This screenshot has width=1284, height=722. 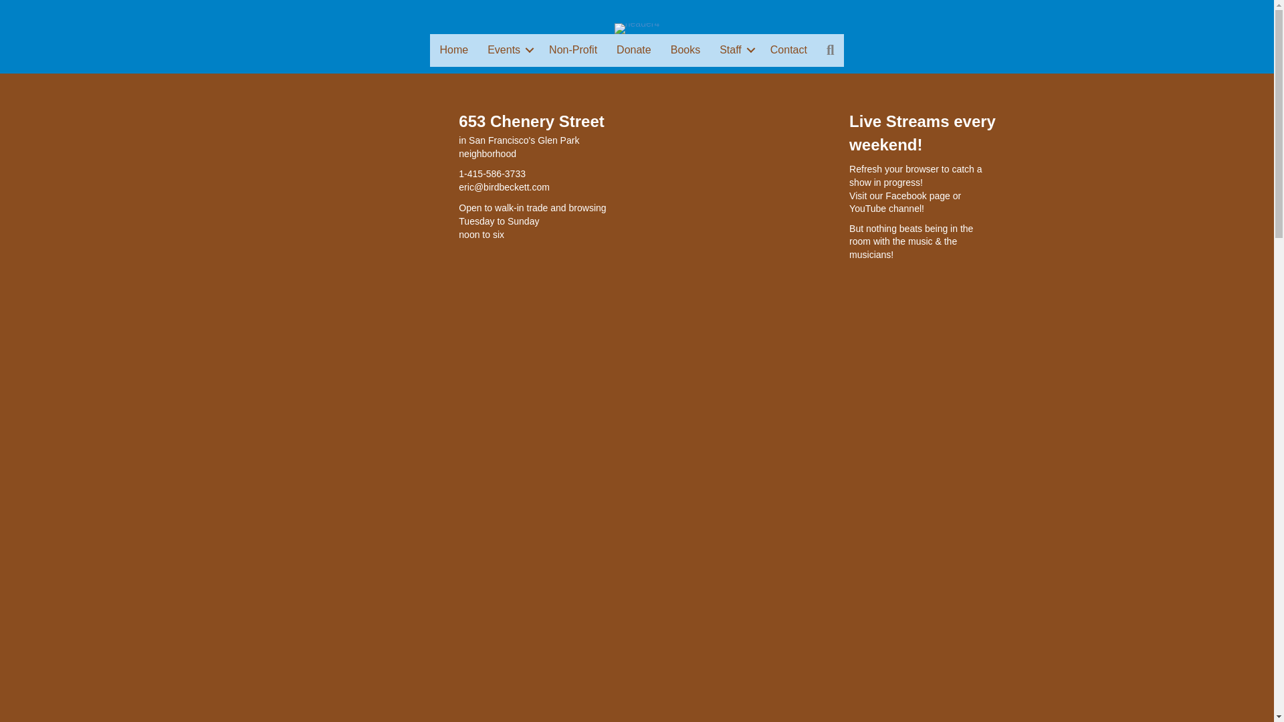 What do you see at coordinates (637, 28) in the screenshot?
I see `header4` at bounding box center [637, 28].